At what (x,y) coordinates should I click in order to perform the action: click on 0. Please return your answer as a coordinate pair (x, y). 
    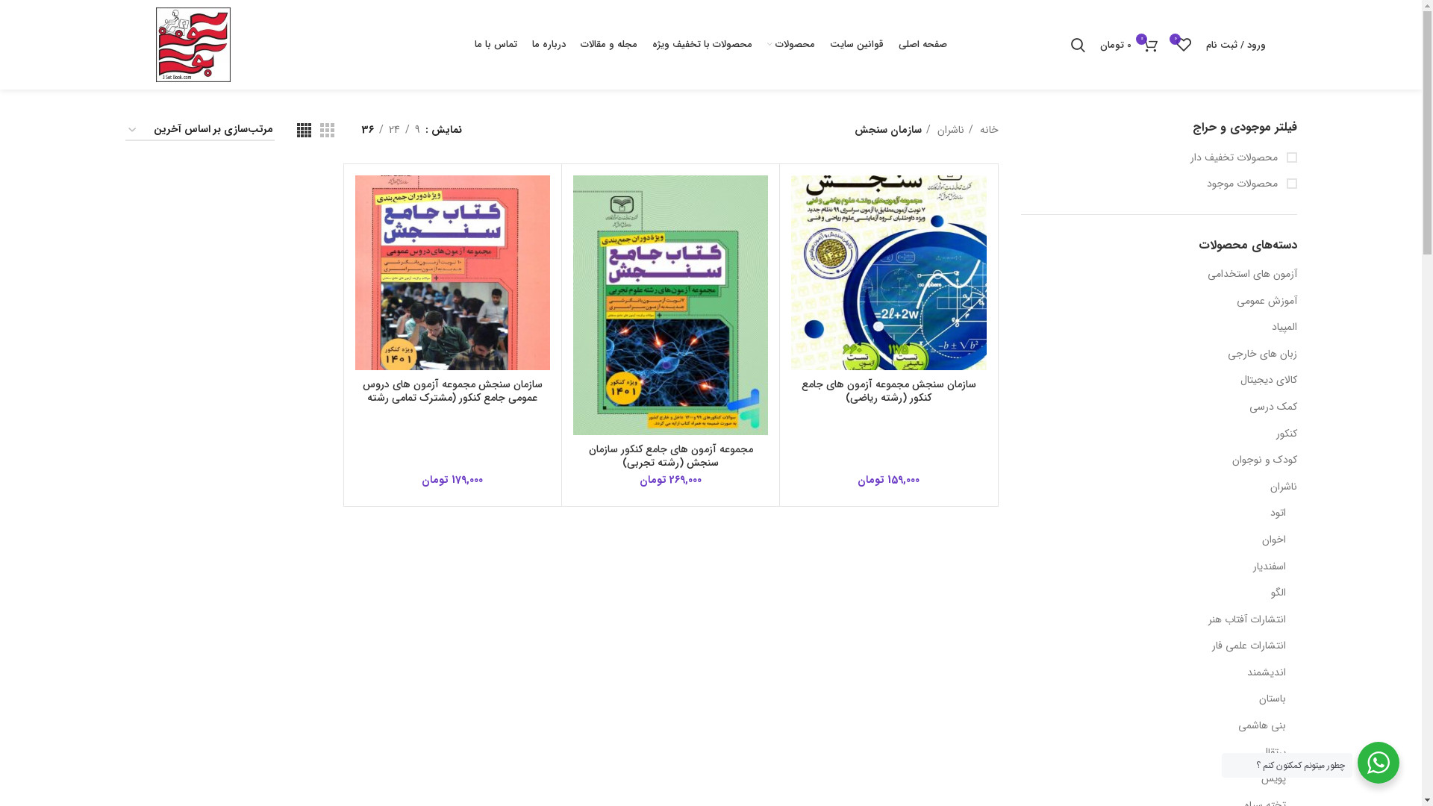
    Looking at the image, I should click on (1184, 45).